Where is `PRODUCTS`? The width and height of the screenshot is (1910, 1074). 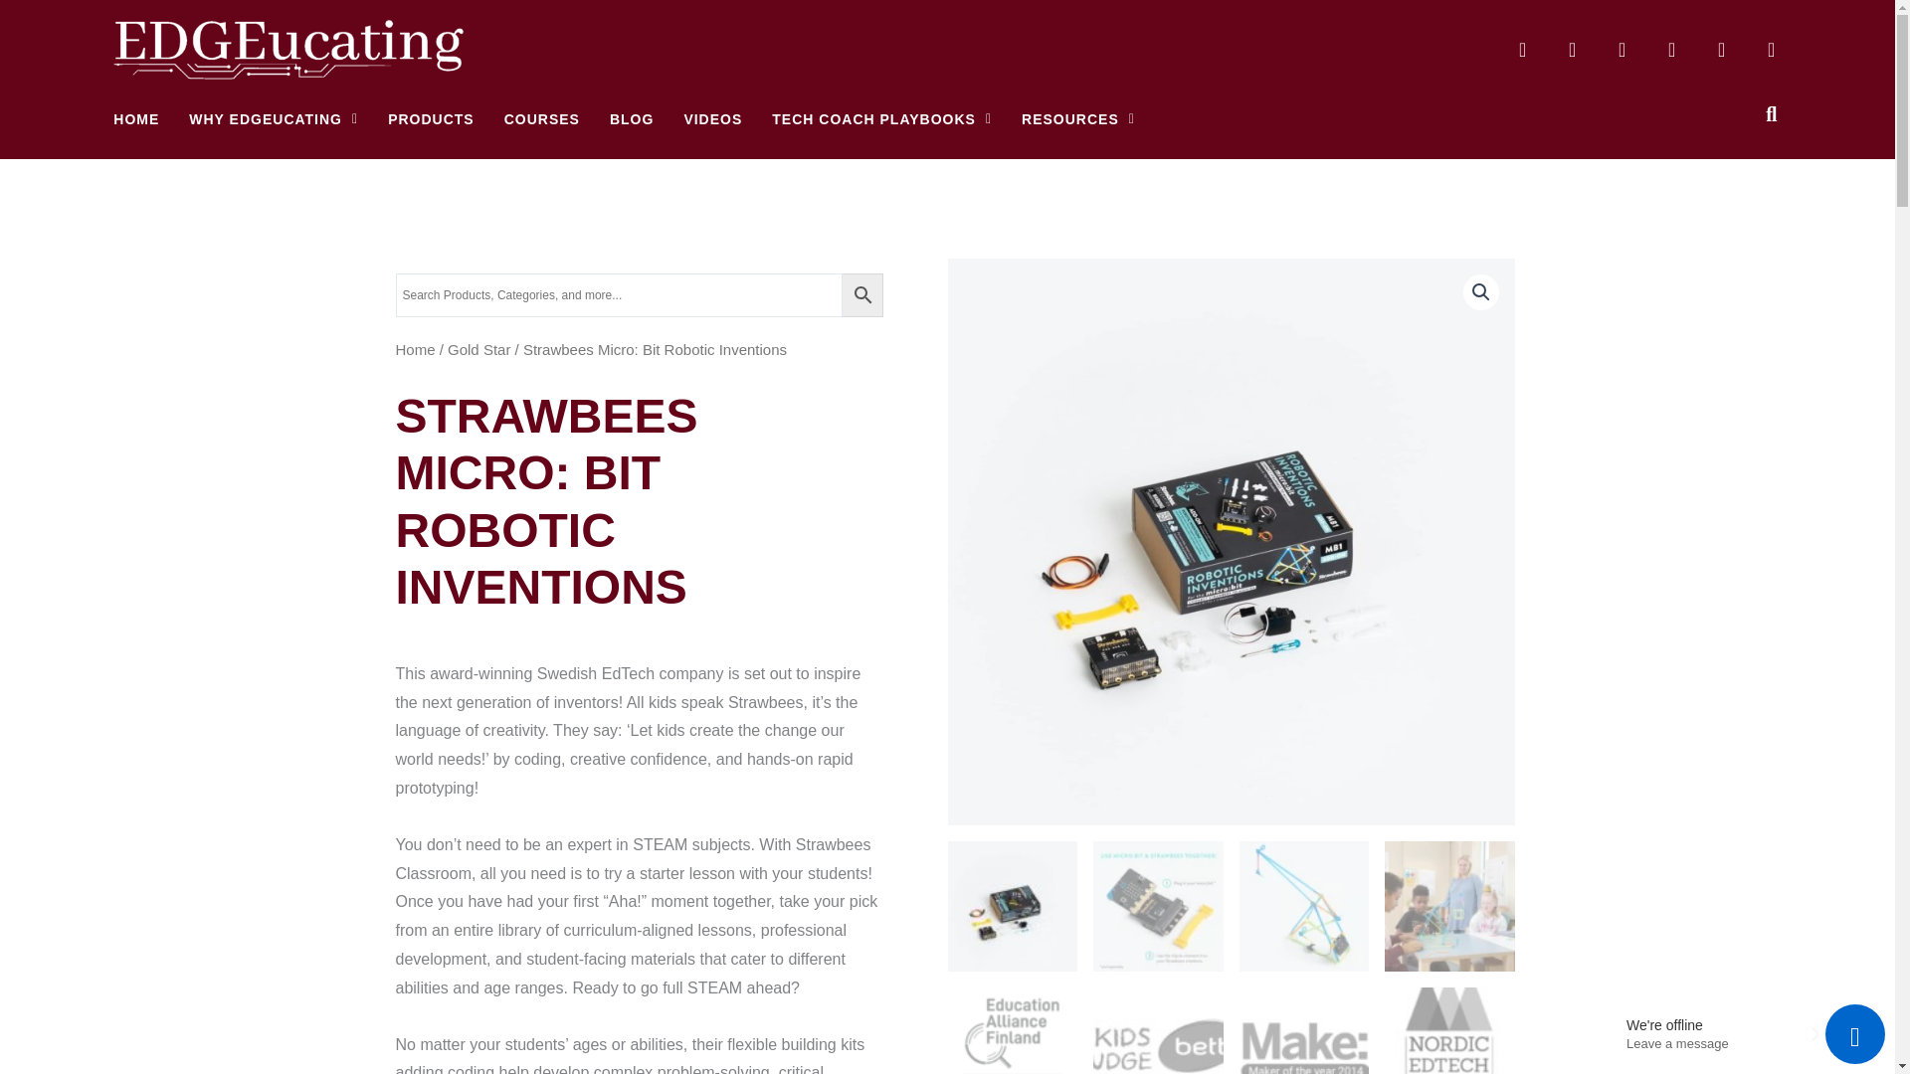 PRODUCTS is located at coordinates (430, 119).